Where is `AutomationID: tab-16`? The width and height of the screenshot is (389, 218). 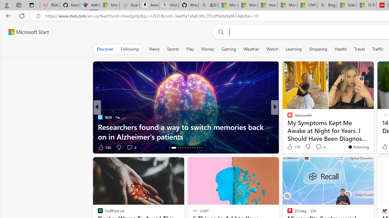
AutomationID: tab-16 is located at coordinates (176, 148).